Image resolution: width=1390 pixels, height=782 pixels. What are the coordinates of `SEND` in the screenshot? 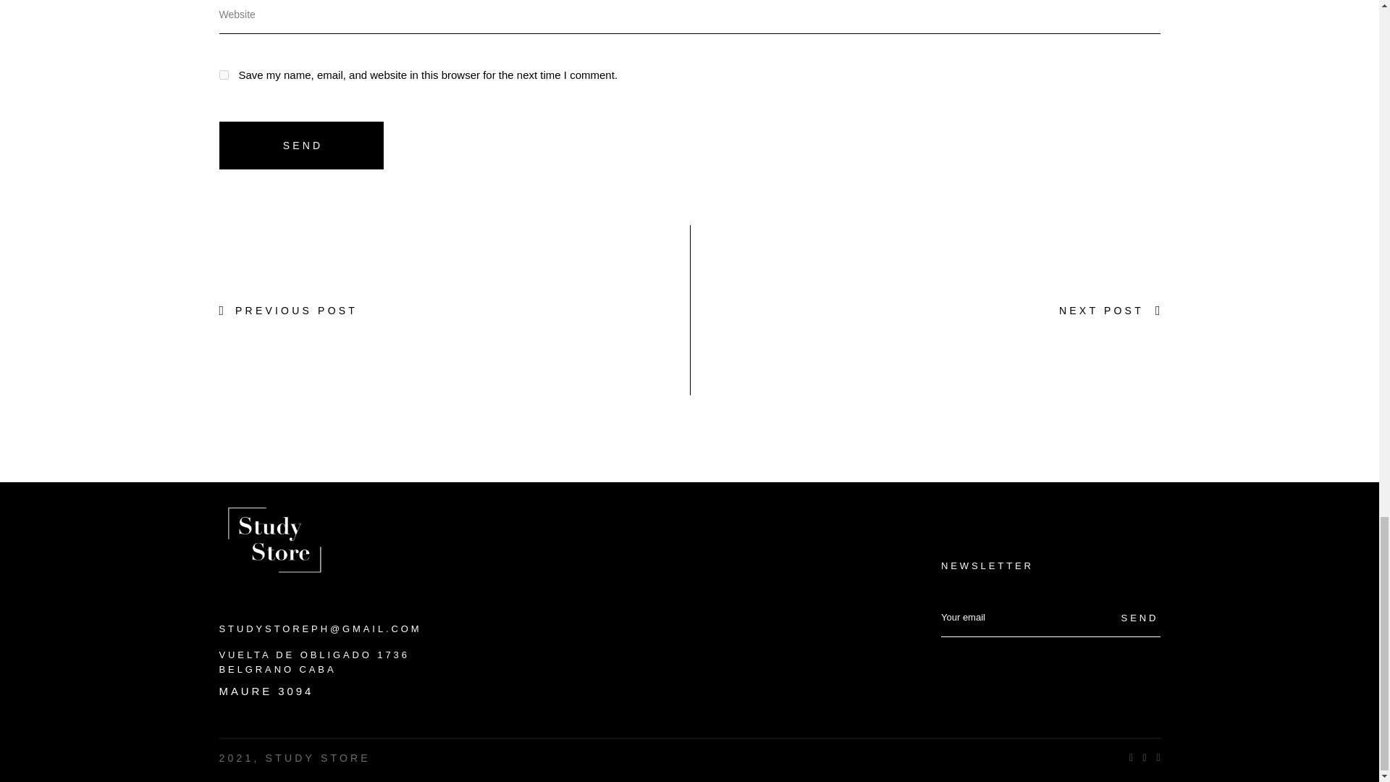 It's located at (300, 146).